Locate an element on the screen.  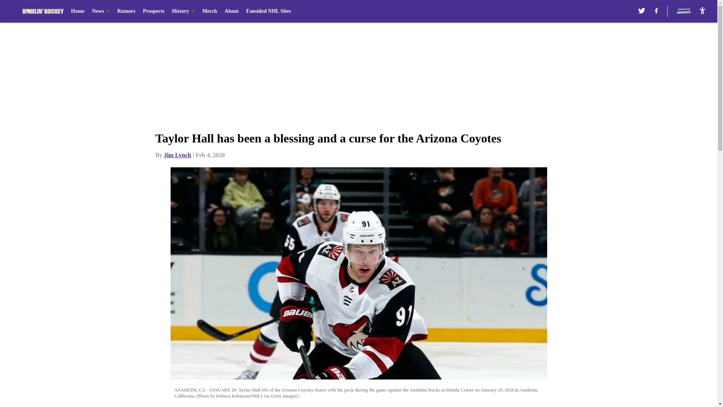
Home is located at coordinates (78, 11).